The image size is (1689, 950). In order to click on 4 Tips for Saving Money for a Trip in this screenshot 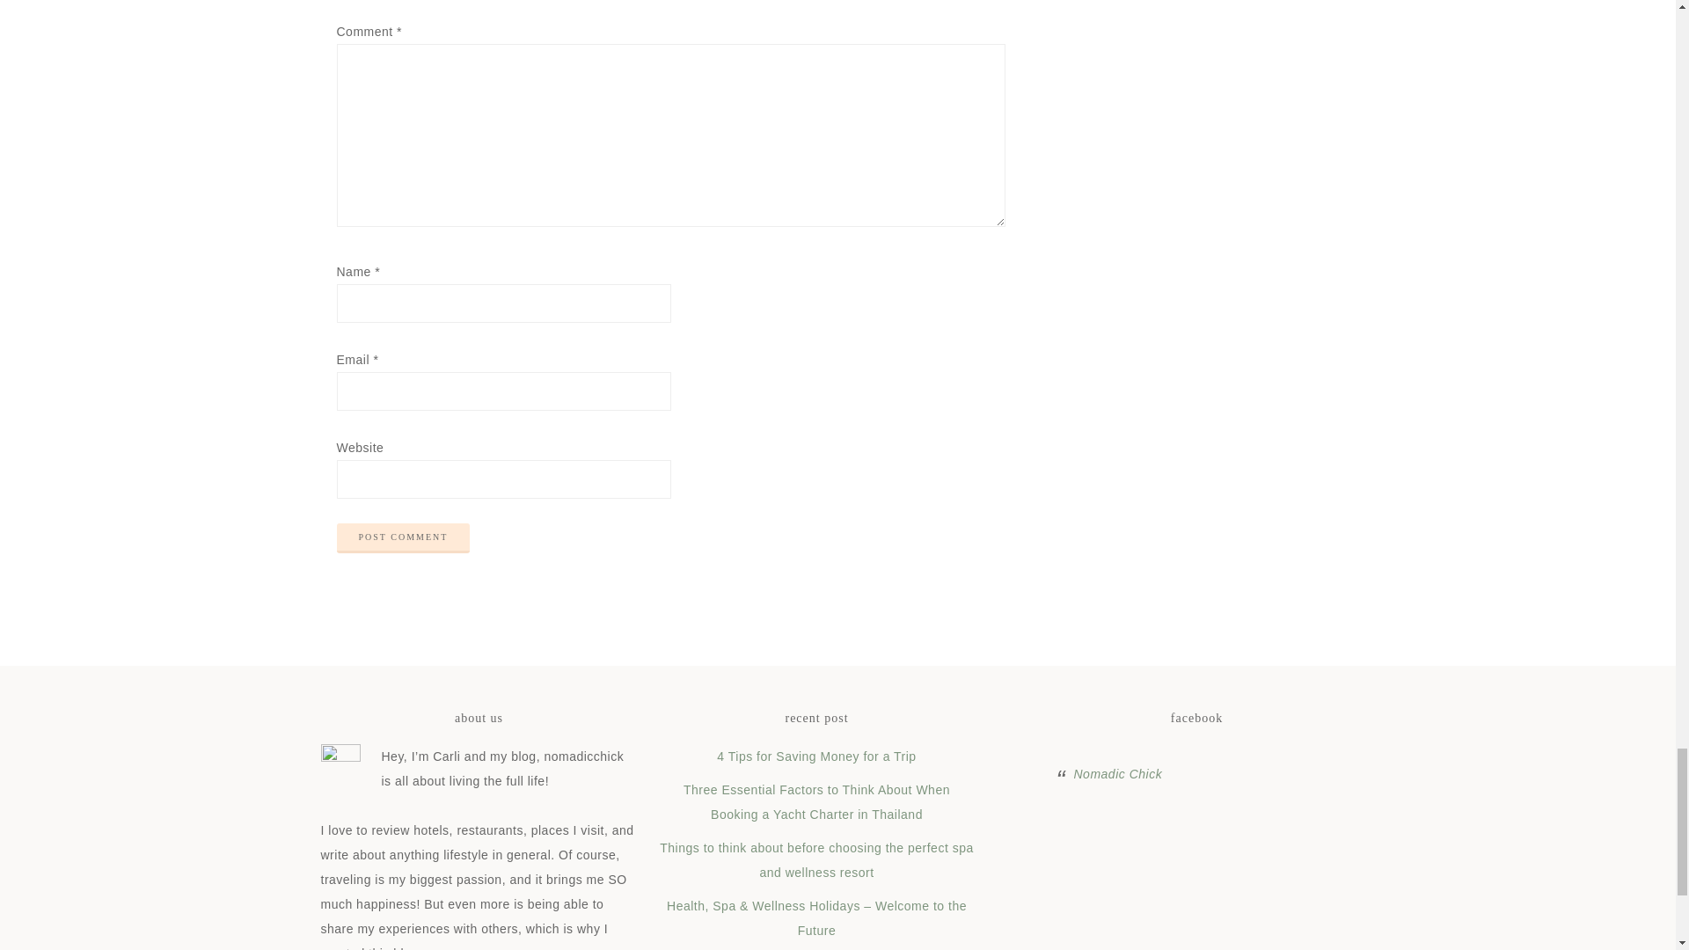, I will do `click(815, 756)`.